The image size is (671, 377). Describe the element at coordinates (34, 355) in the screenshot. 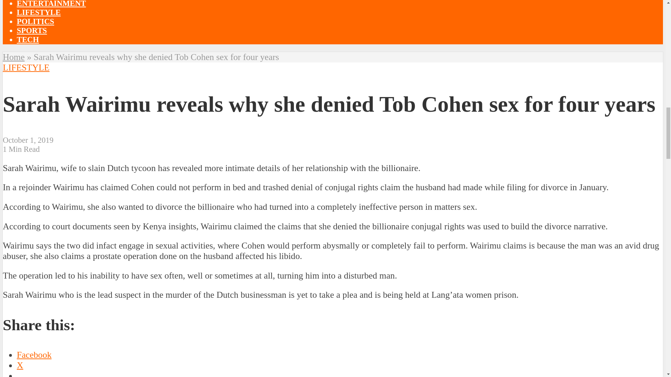

I see `Click to share on Facebook` at that location.